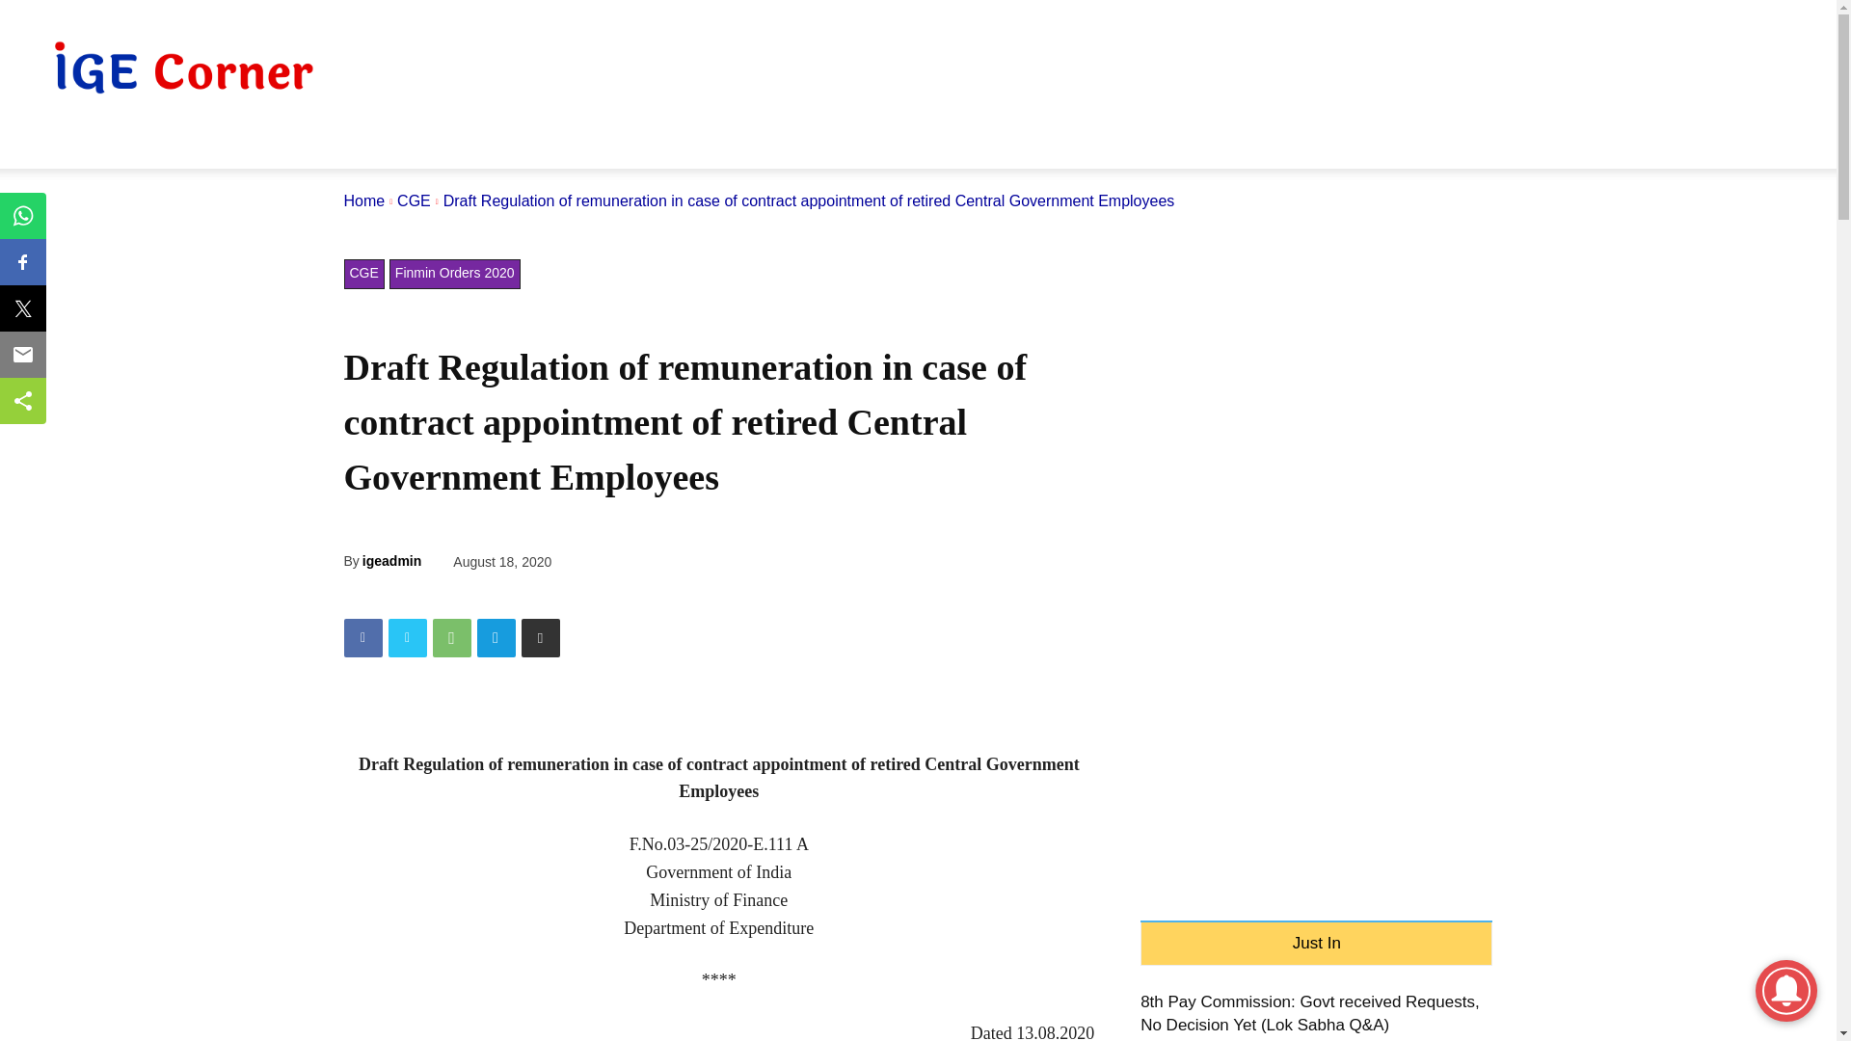  I want to click on 7th Pay Commission, so click(129, 145).